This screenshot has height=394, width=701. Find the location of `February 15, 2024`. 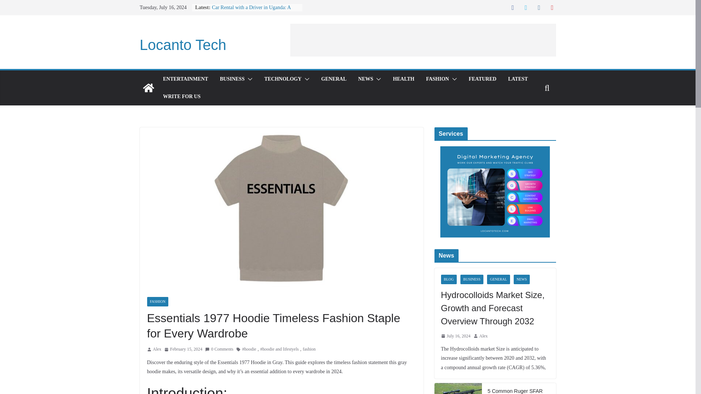

February 15, 2024 is located at coordinates (183, 349).